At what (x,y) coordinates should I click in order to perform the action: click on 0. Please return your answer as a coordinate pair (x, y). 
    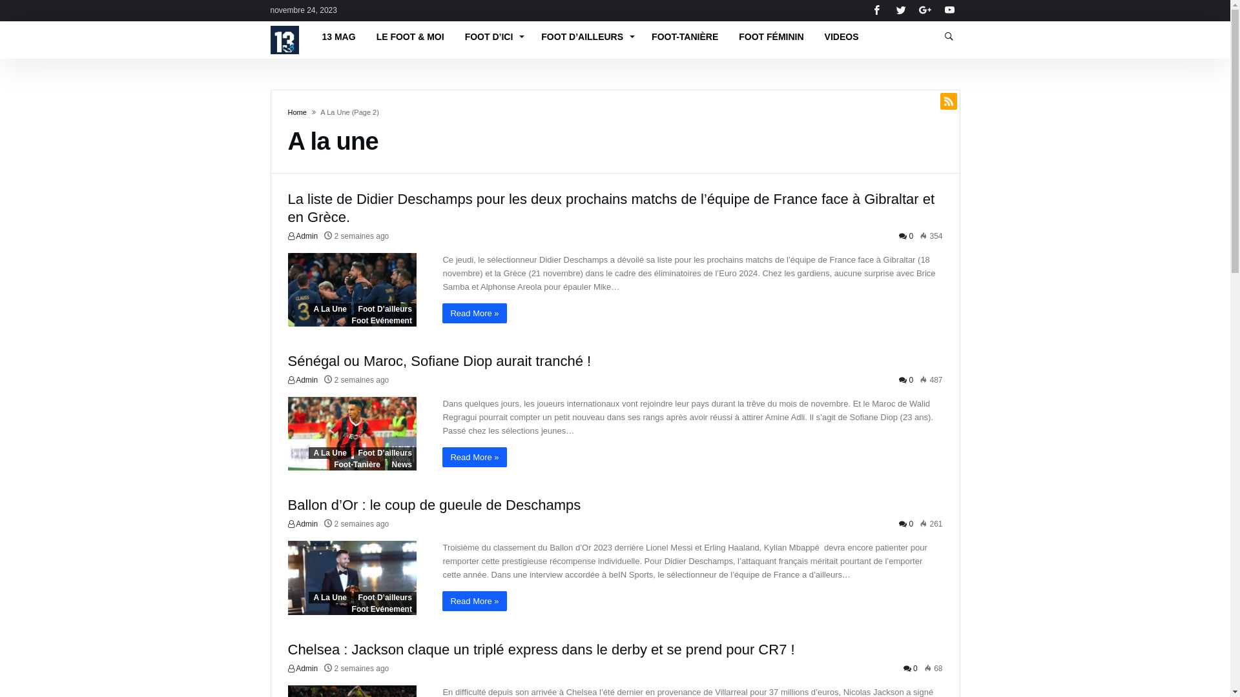
    Looking at the image, I should click on (906, 524).